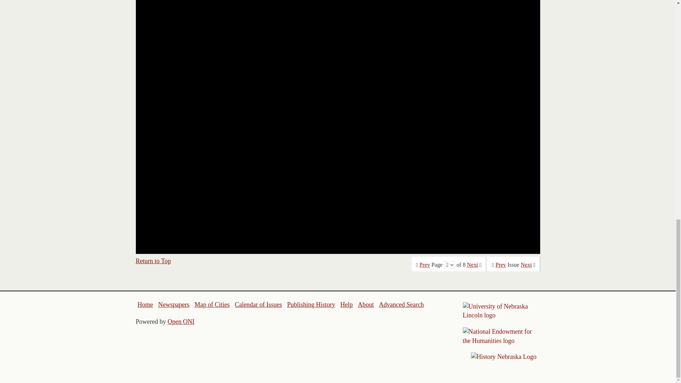 Image resolution: width=681 pixels, height=383 pixels. Describe the element at coordinates (401, 304) in the screenshot. I see `Advanced Search` at that location.